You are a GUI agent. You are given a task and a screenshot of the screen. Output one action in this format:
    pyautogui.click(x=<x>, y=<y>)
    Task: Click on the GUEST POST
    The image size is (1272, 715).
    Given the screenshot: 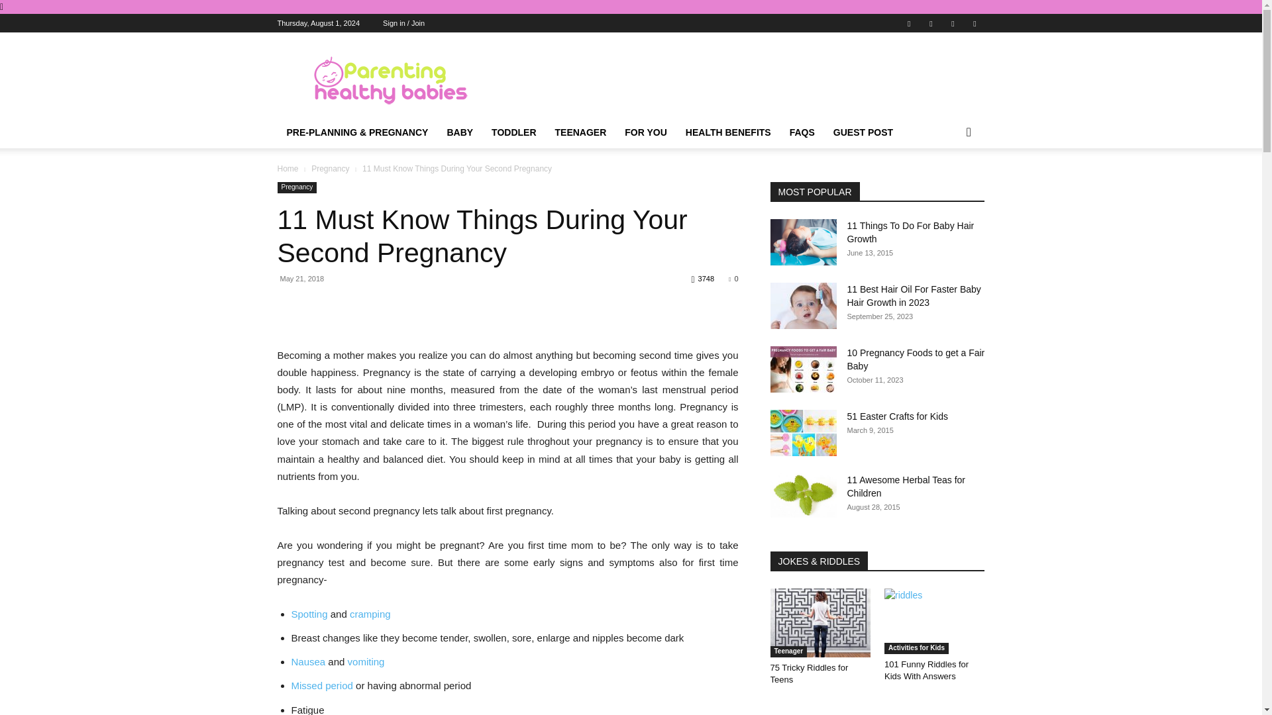 What is the action you would take?
    pyautogui.click(x=863, y=132)
    